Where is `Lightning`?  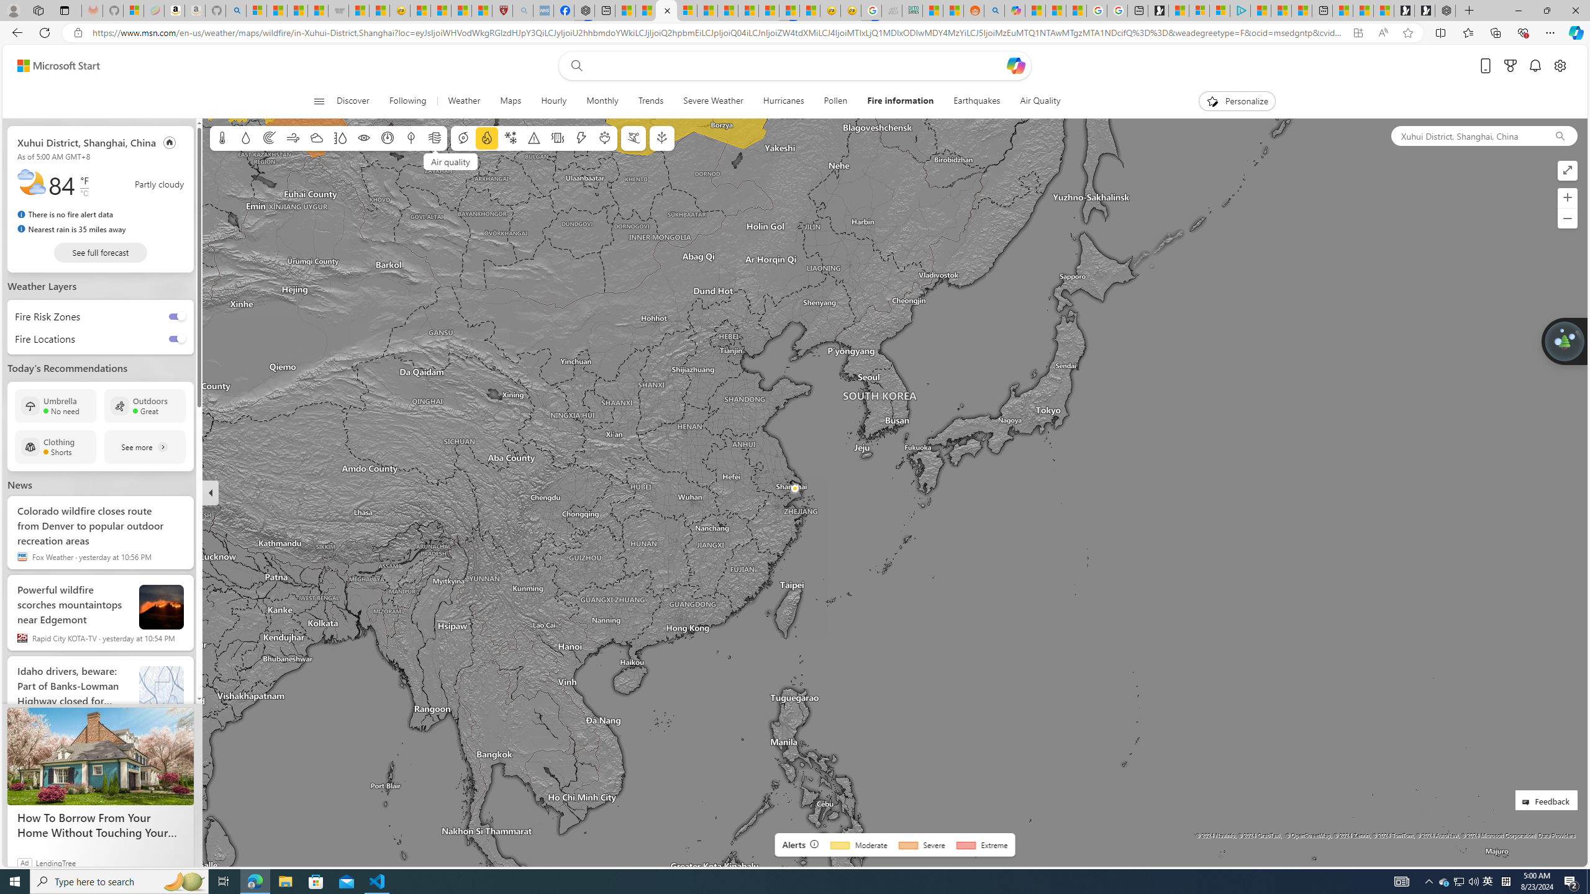 Lightning is located at coordinates (581, 138).